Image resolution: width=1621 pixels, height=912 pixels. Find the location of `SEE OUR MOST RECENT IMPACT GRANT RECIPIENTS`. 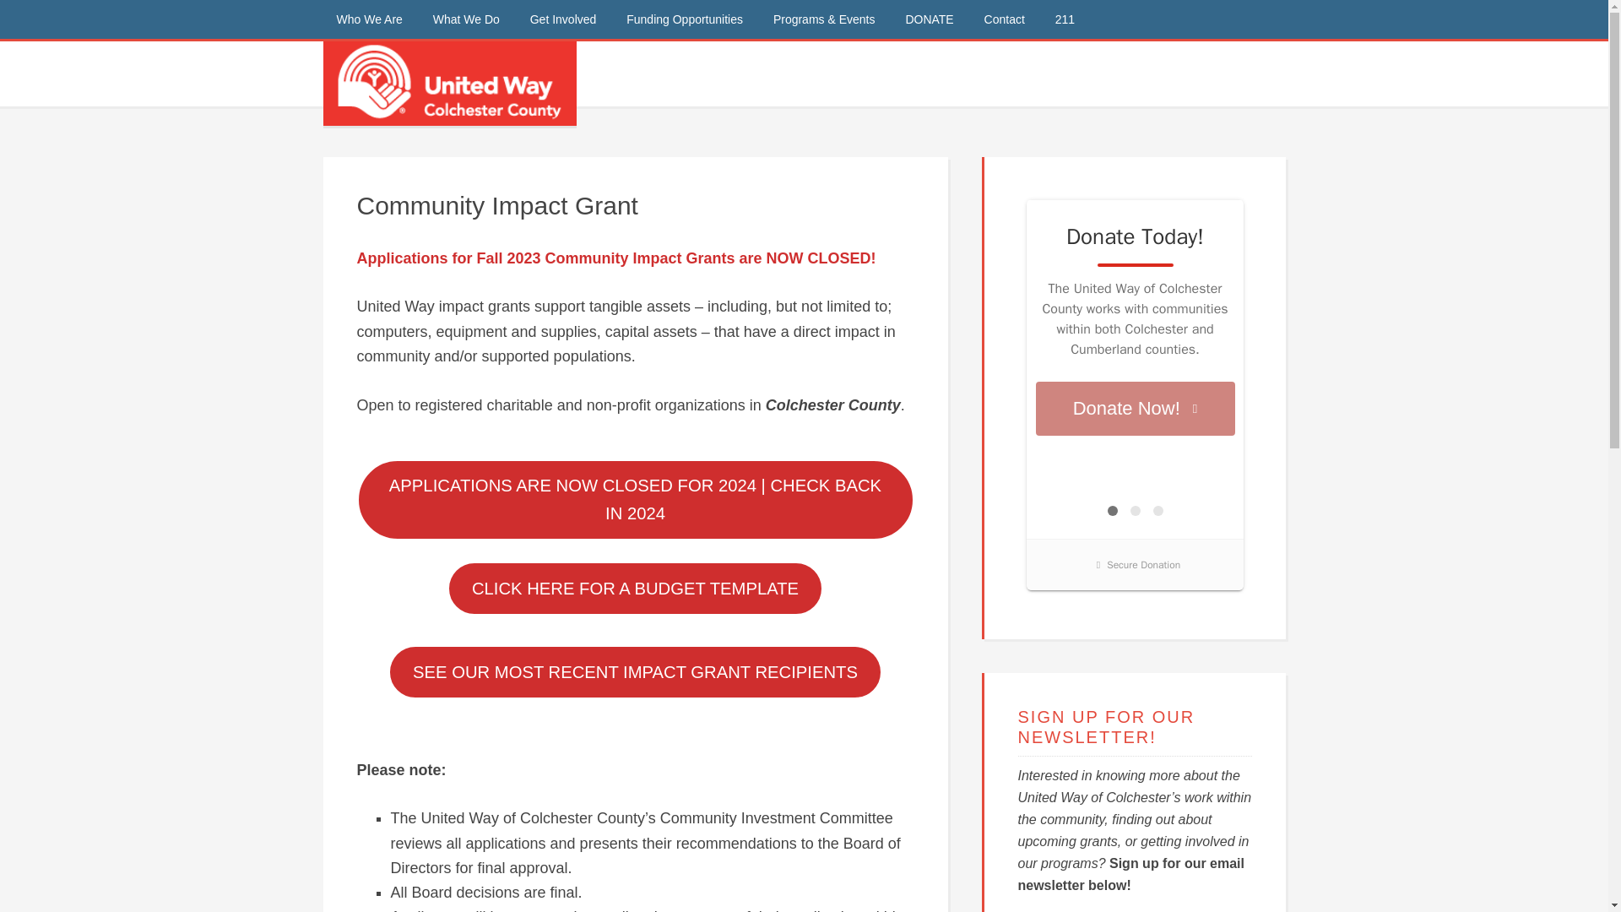

SEE OUR MOST RECENT IMPACT GRANT RECIPIENTS is located at coordinates (635, 672).